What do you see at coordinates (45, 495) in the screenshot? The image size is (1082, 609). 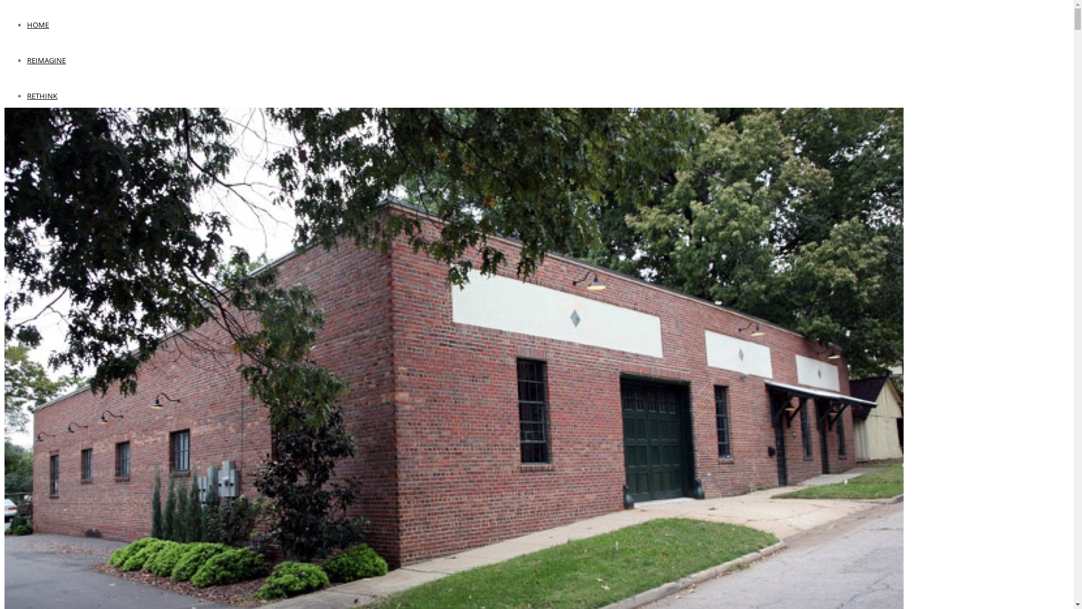 I see `REBUILD` at bounding box center [45, 495].